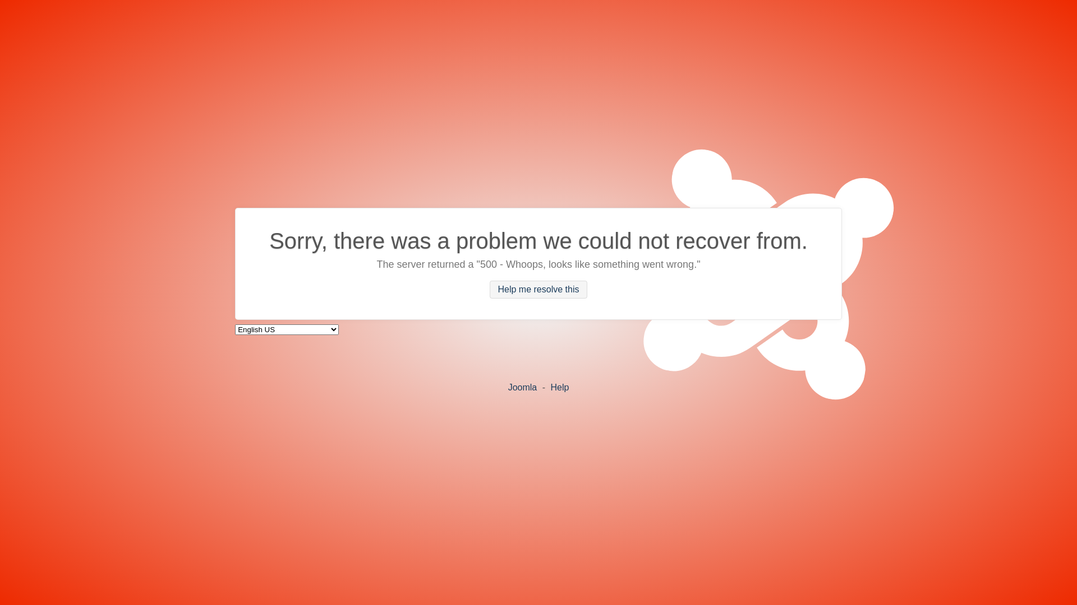 This screenshot has width=1077, height=605. Describe the element at coordinates (538, 290) in the screenshot. I see `Help me resolve this` at that location.